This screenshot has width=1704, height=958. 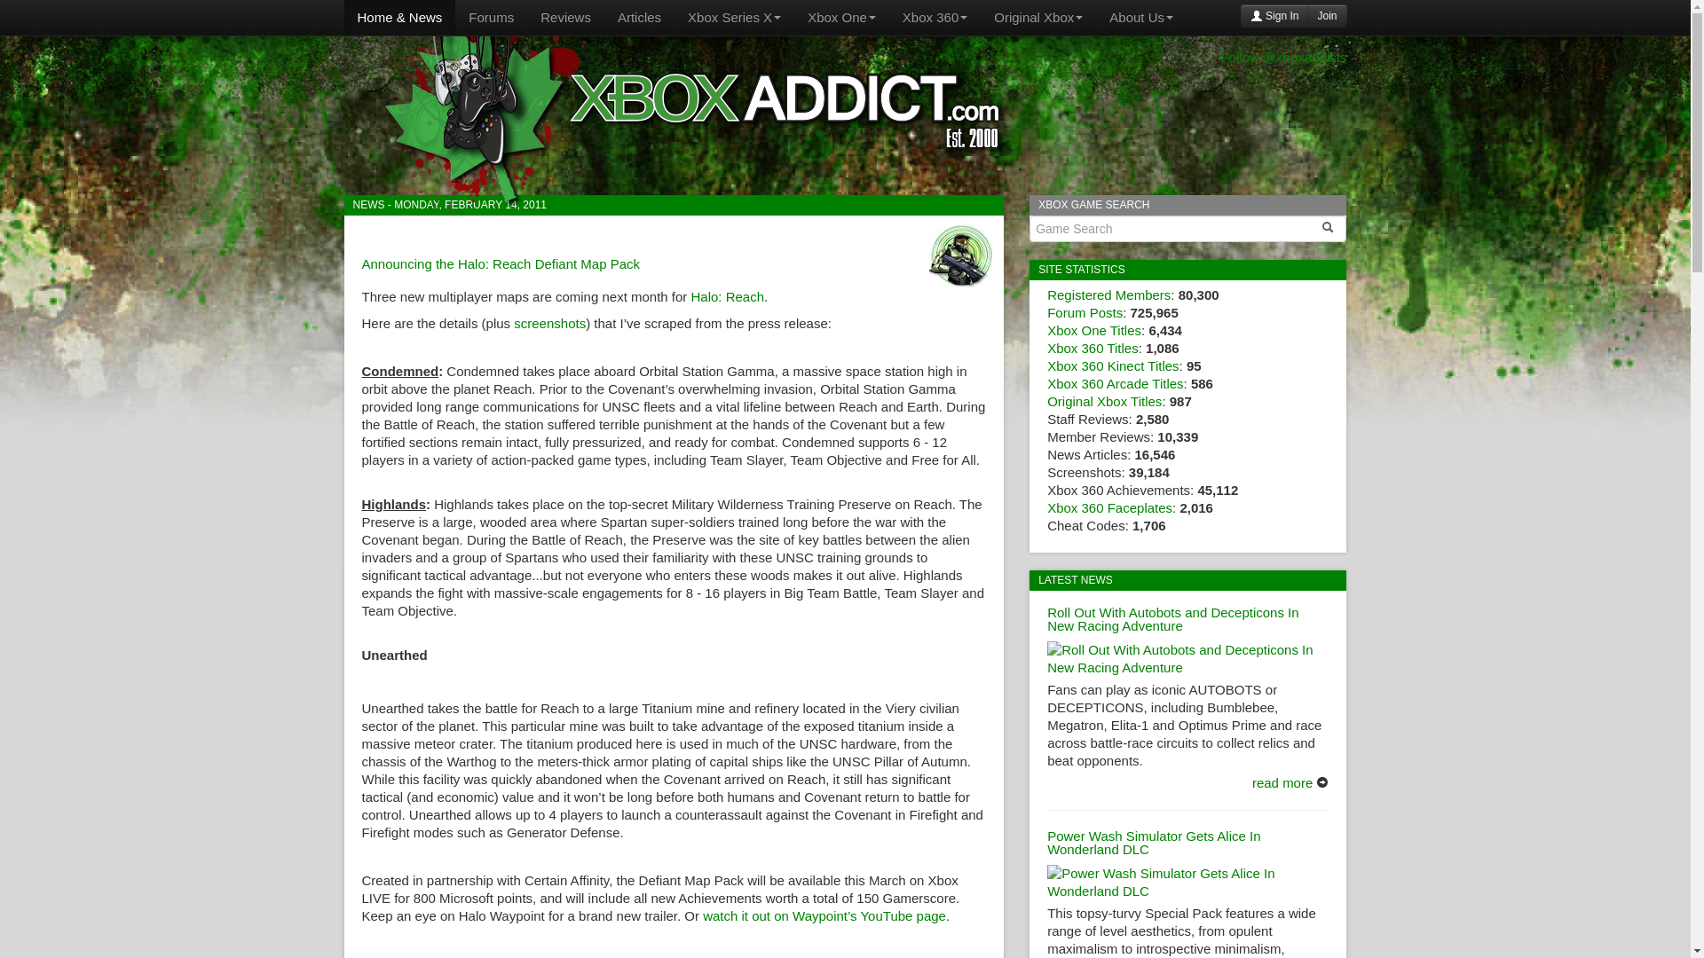 What do you see at coordinates (565, 18) in the screenshot?
I see `Reviews` at bounding box center [565, 18].